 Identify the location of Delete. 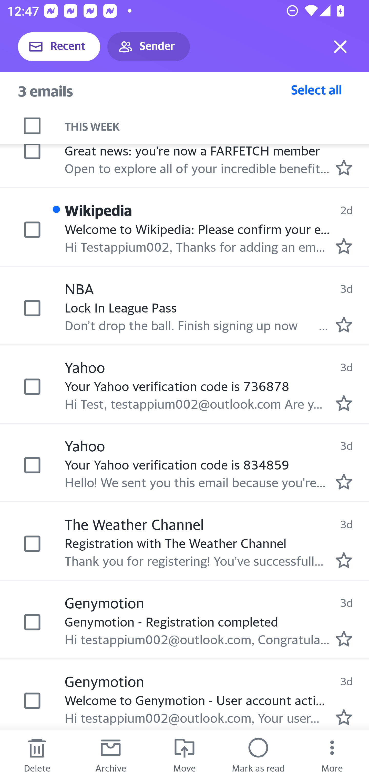
(37, 755).